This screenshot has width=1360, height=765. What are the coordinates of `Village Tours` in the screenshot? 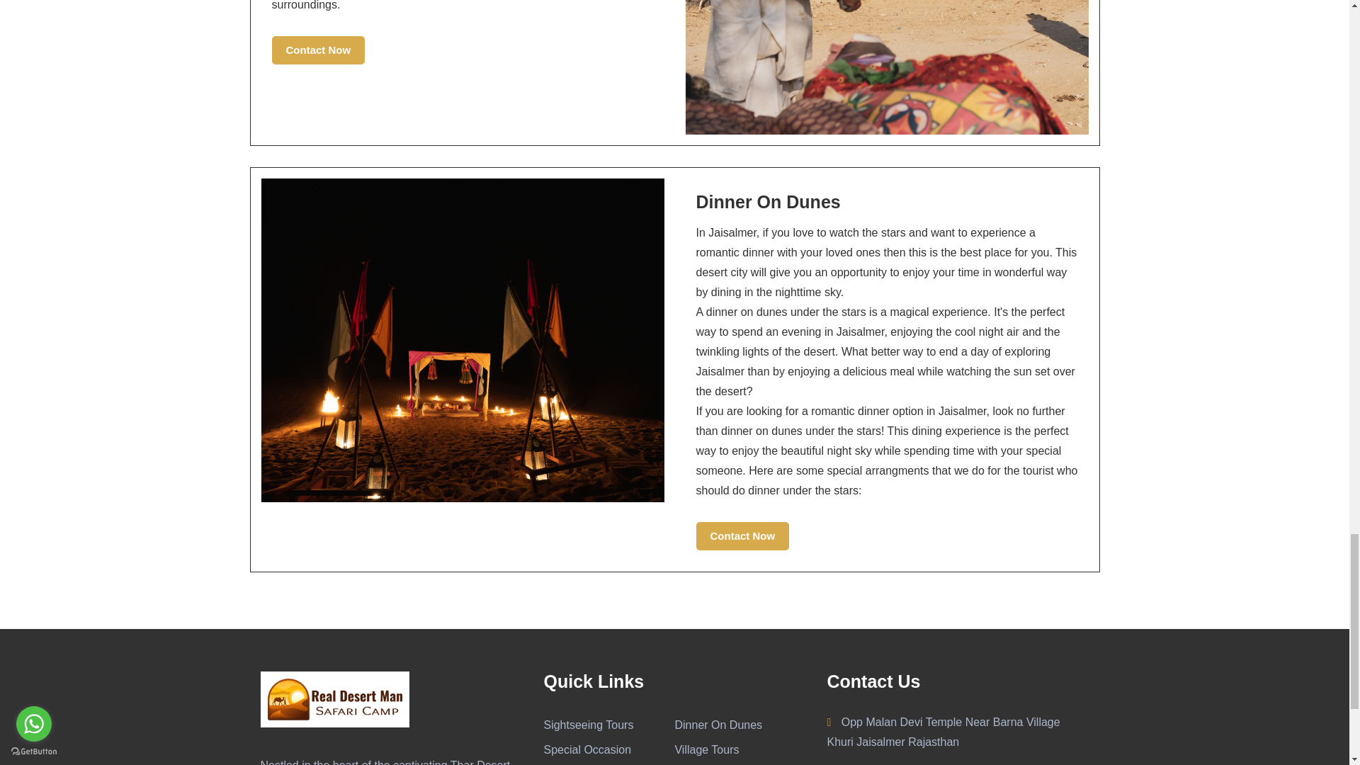 It's located at (706, 749).